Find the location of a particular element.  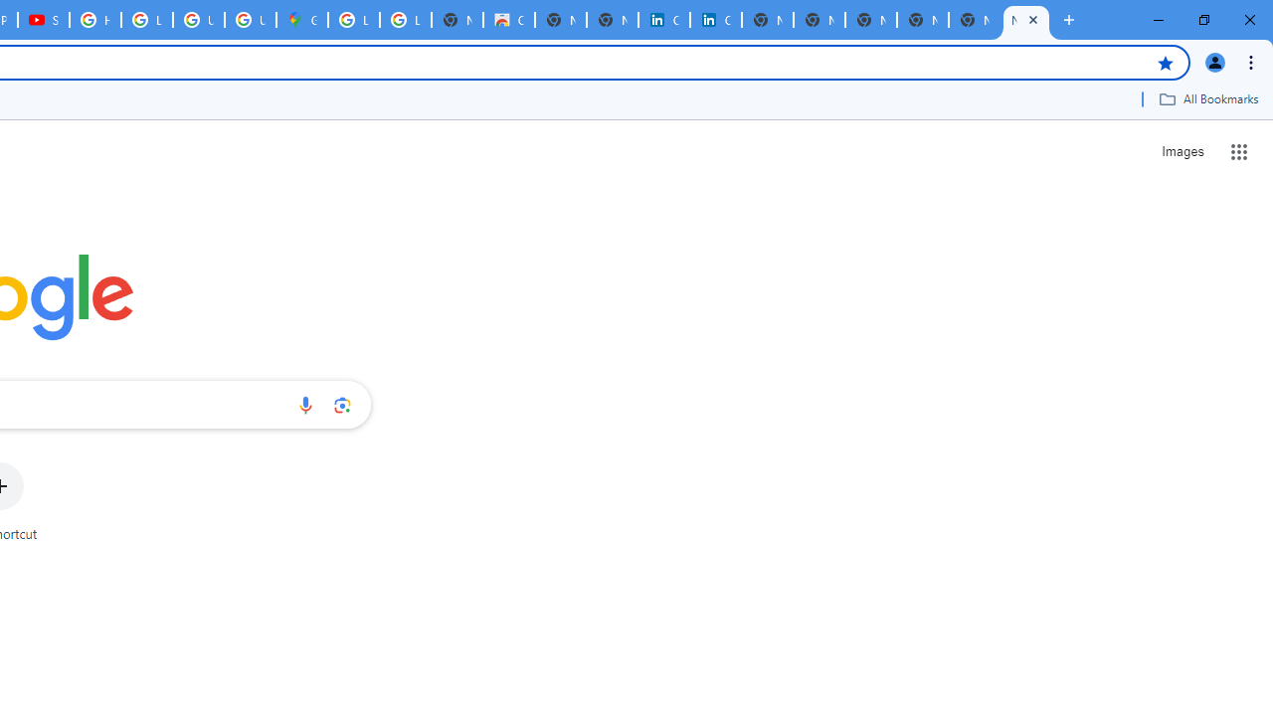

Subscriptions - YouTube is located at coordinates (44, 20).